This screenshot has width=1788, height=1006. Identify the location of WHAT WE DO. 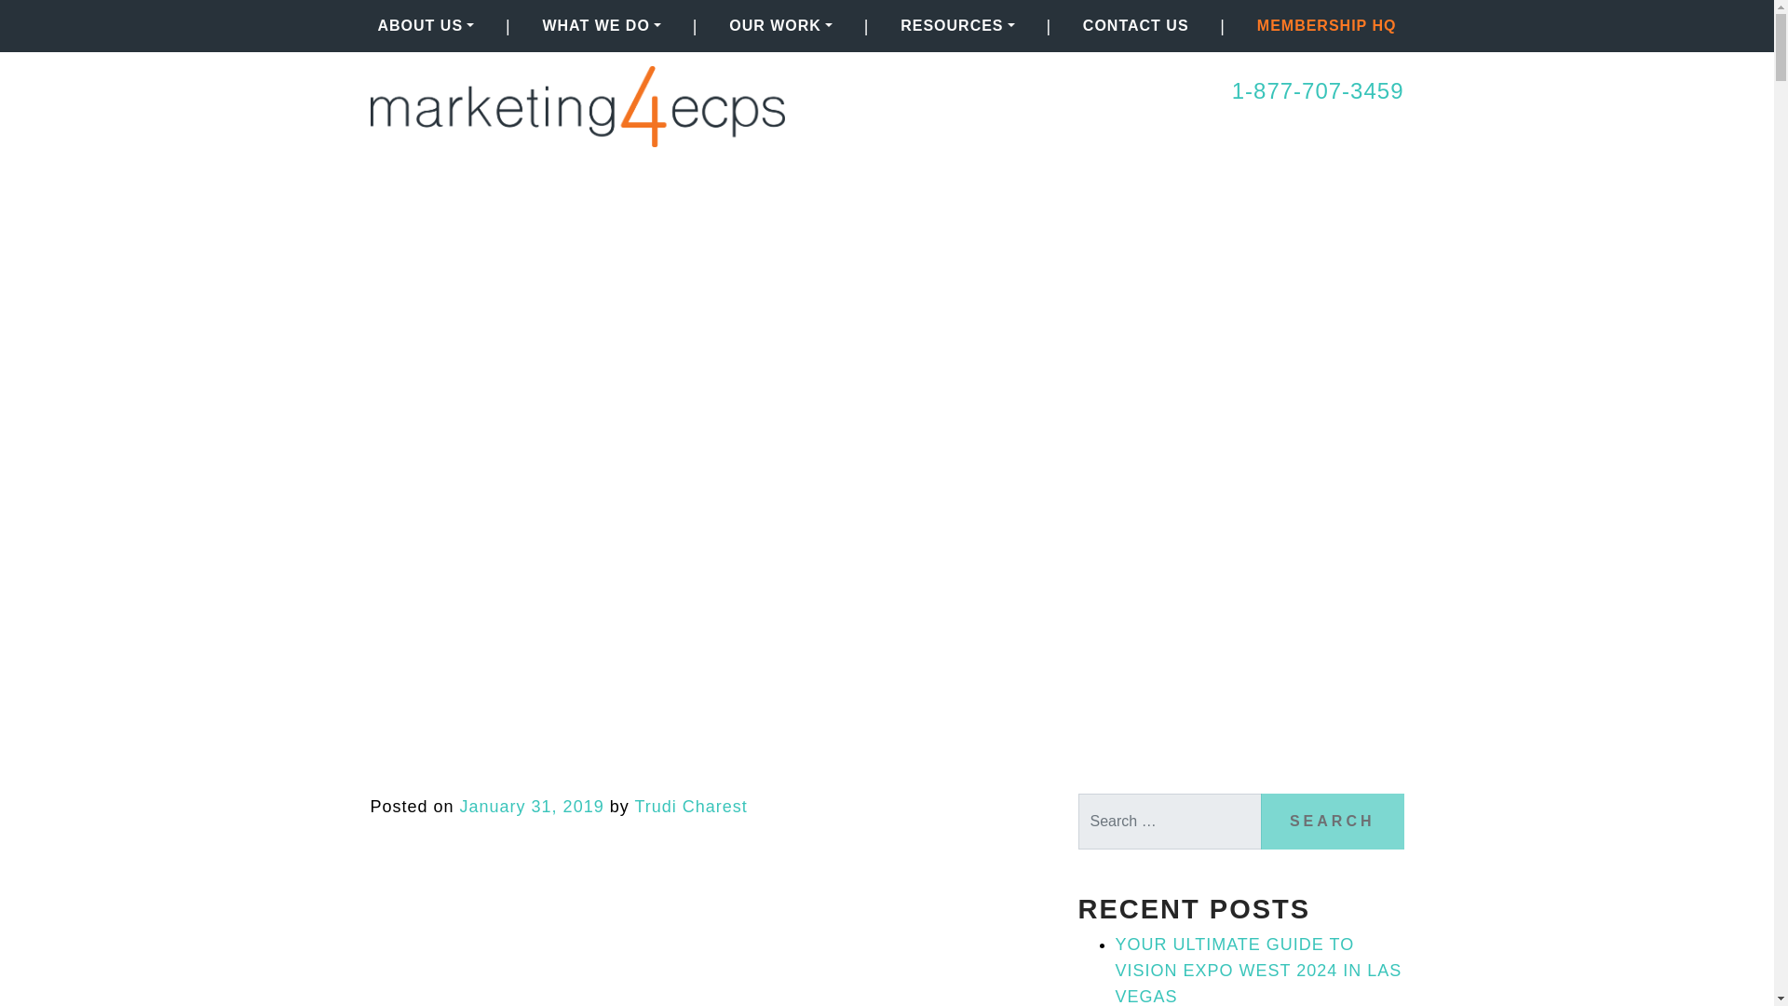
(602, 25).